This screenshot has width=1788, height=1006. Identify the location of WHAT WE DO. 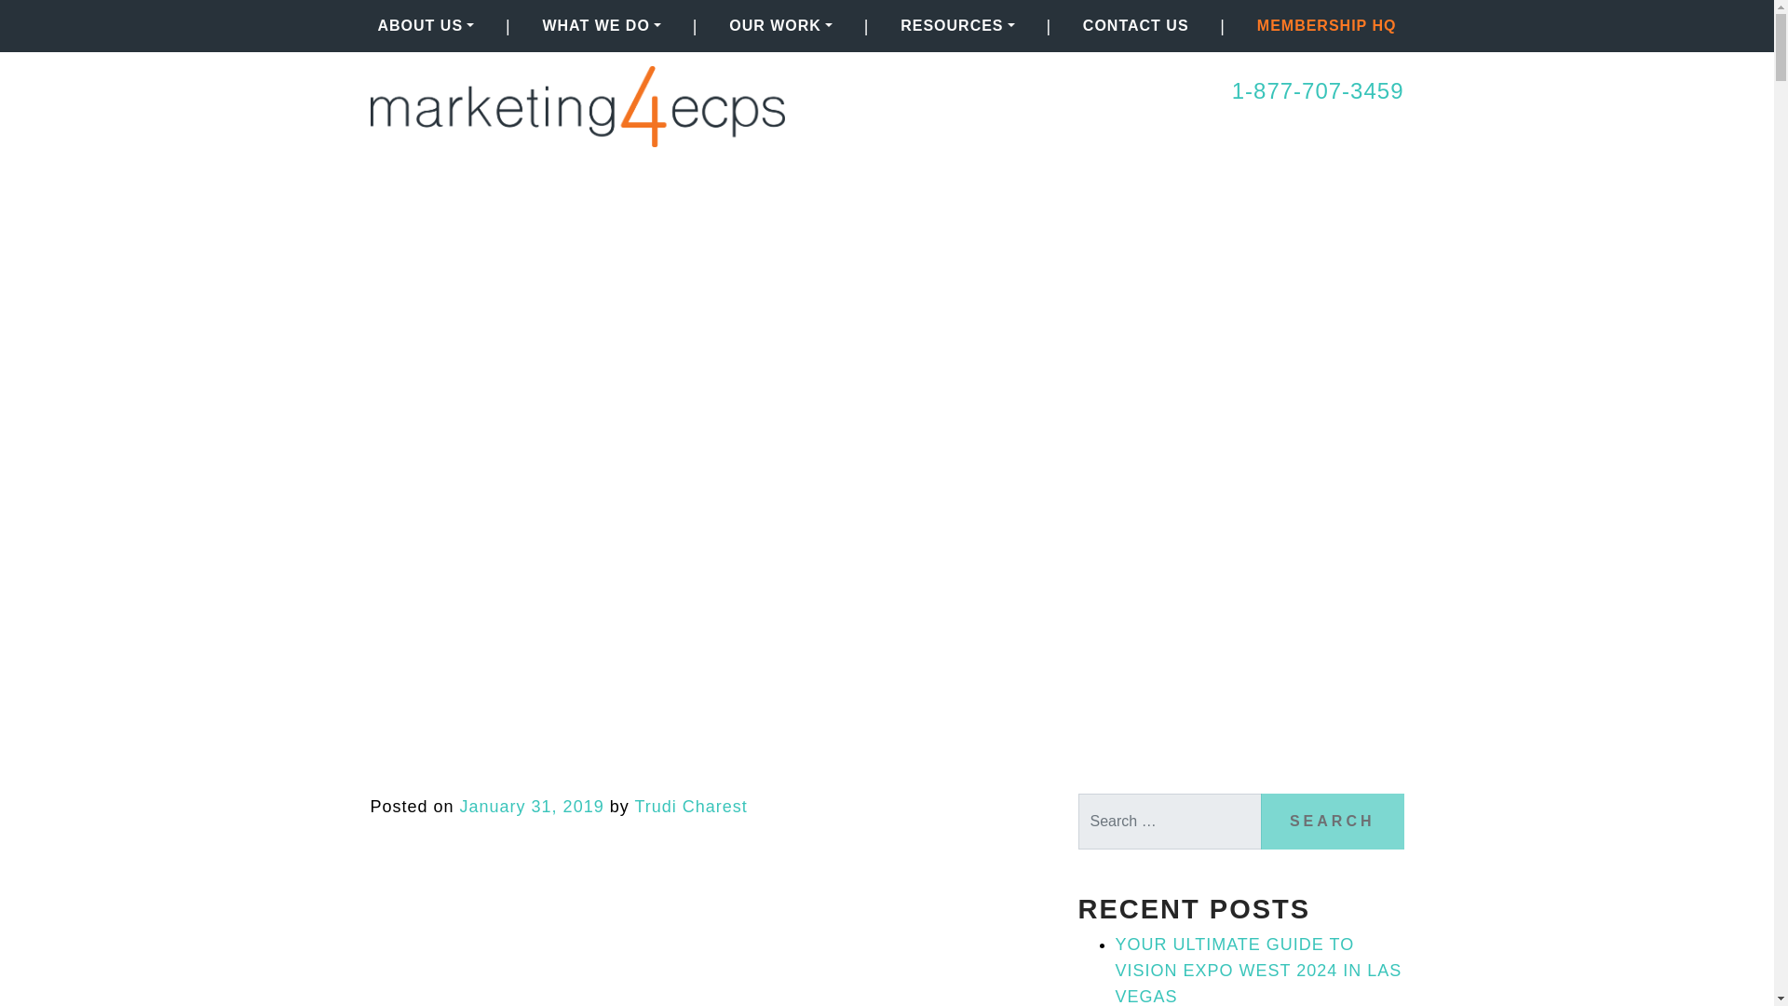
(602, 25).